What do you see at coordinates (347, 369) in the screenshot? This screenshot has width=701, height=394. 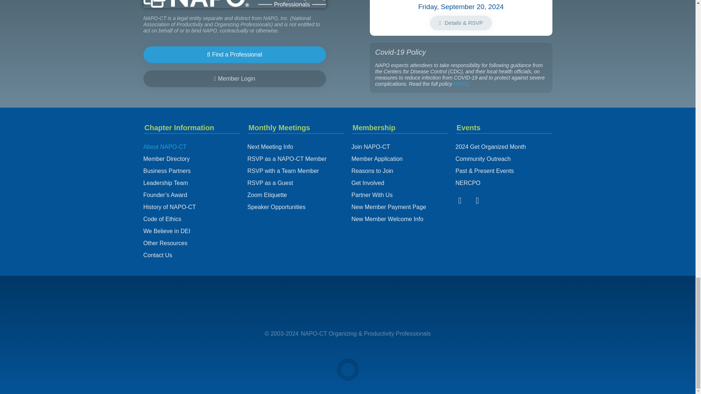 I see `Designed by Chroma Sites` at bounding box center [347, 369].